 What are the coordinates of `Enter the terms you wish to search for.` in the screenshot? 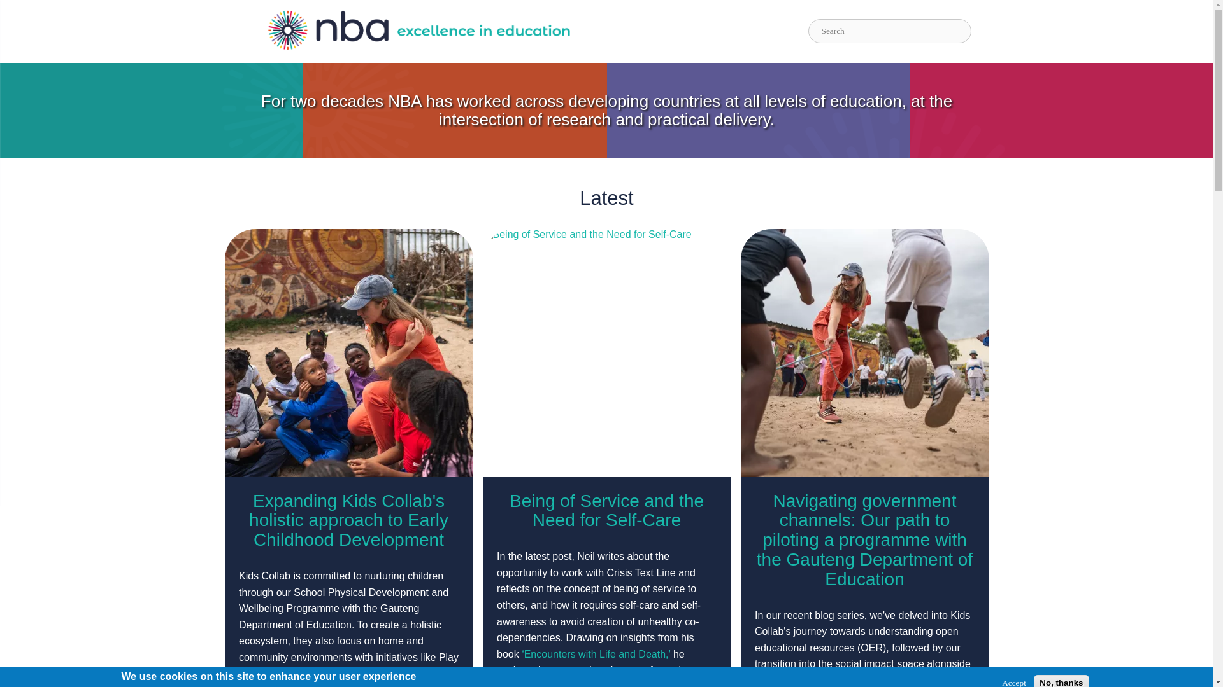 It's located at (889, 31).